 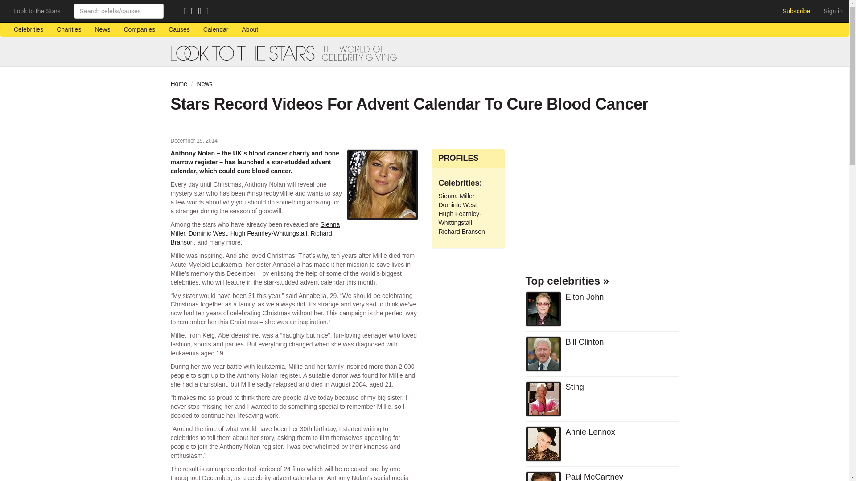 I want to click on Calendar of celebrity charity events, so click(x=216, y=29).